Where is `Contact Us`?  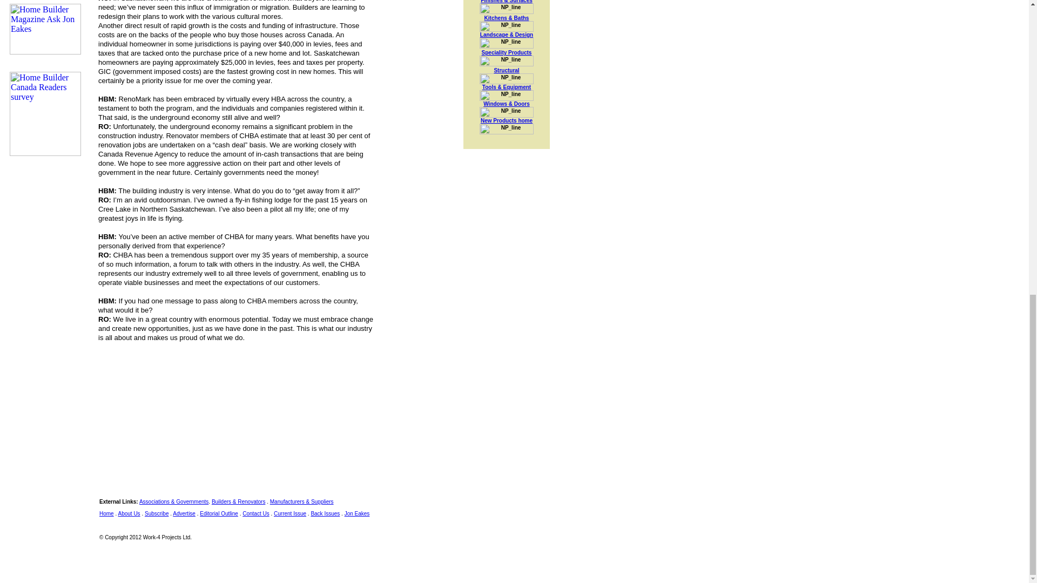
Contact Us is located at coordinates (255, 513).